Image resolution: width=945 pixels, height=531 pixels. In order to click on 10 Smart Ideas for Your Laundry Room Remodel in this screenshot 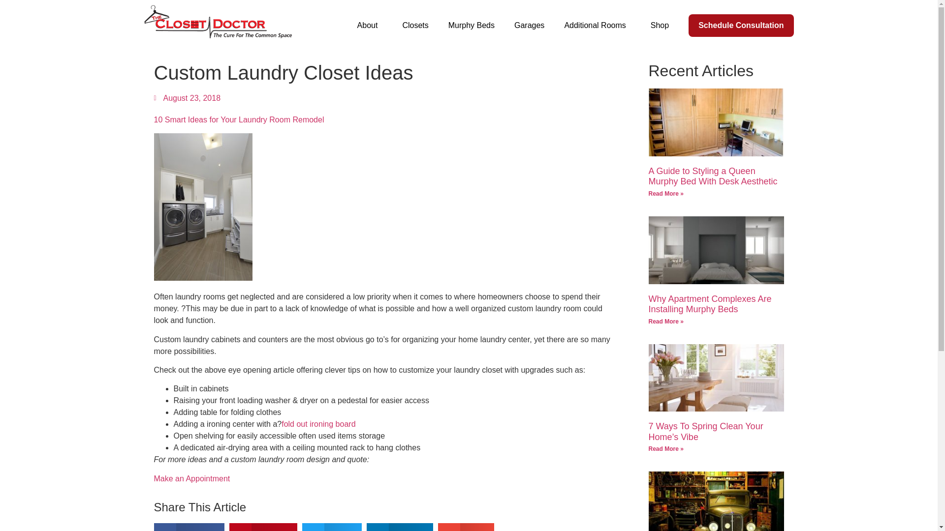, I will do `click(238, 119)`.